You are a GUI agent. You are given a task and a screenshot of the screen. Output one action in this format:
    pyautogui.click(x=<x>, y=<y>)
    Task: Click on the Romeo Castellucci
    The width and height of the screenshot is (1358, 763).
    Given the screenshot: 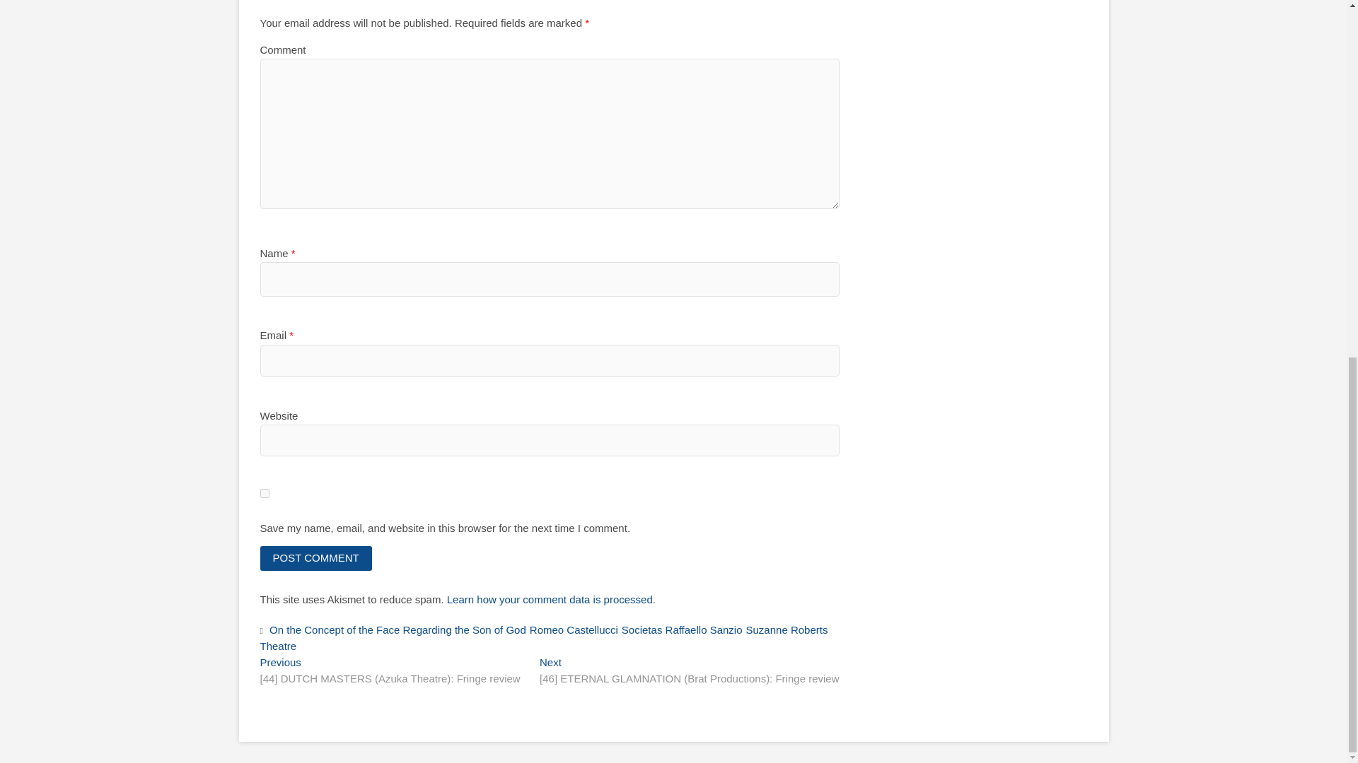 What is the action you would take?
    pyautogui.click(x=576, y=632)
    